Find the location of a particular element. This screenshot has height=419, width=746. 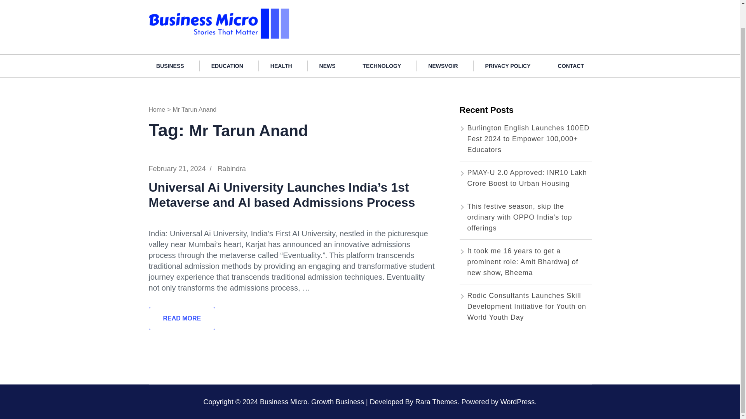

NEWS is located at coordinates (328, 66).